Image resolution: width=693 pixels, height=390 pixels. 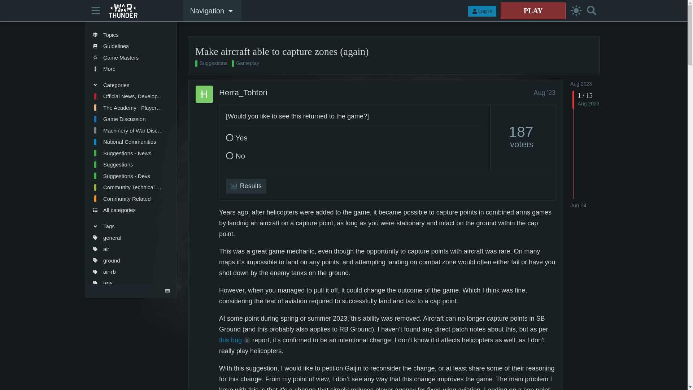 What do you see at coordinates (533, 10) in the screenshot?
I see `PLAY` at bounding box center [533, 10].